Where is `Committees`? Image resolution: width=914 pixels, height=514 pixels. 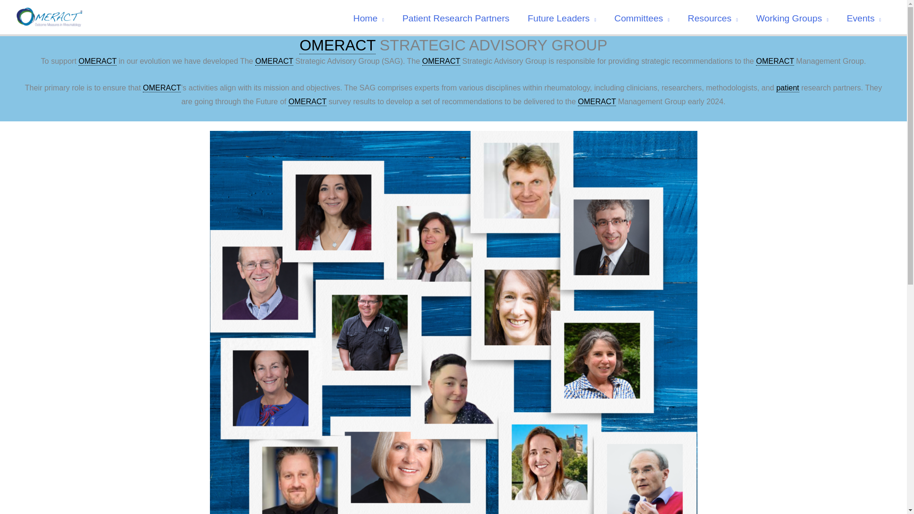
Committees is located at coordinates (642, 18).